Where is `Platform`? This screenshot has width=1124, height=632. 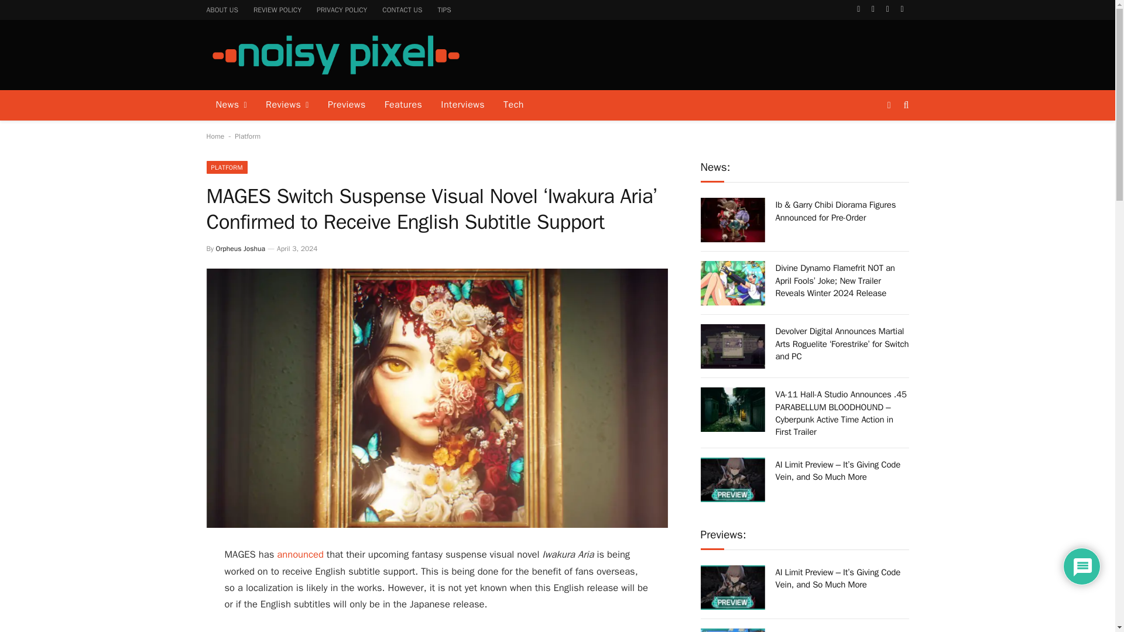 Platform is located at coordinates (248, 136).